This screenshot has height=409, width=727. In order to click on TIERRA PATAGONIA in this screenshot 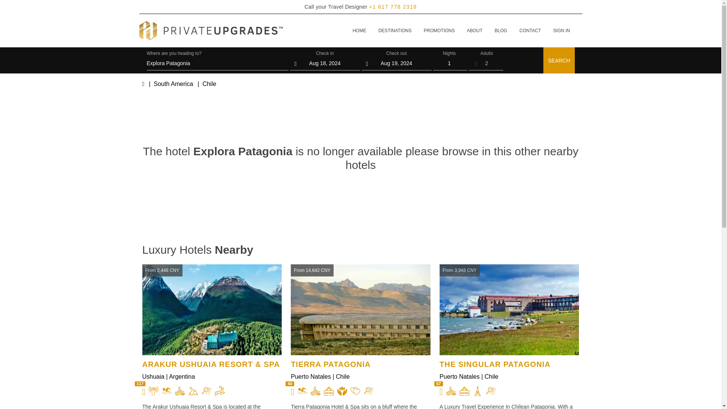, I will do `click(360, 364)`.